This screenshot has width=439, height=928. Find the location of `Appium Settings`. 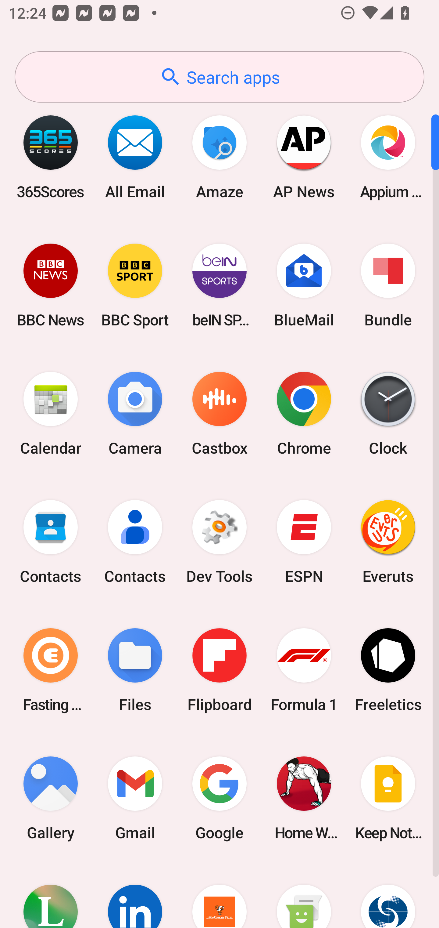

Appium Settings is located at coordinates (388, 157).